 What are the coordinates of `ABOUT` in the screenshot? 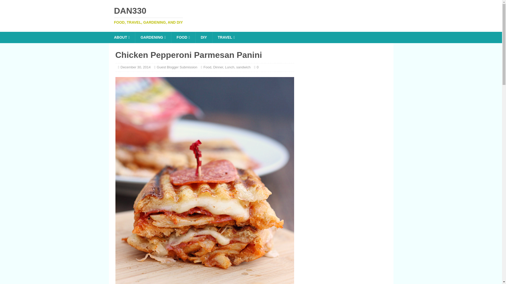 It's located at (122, 37).